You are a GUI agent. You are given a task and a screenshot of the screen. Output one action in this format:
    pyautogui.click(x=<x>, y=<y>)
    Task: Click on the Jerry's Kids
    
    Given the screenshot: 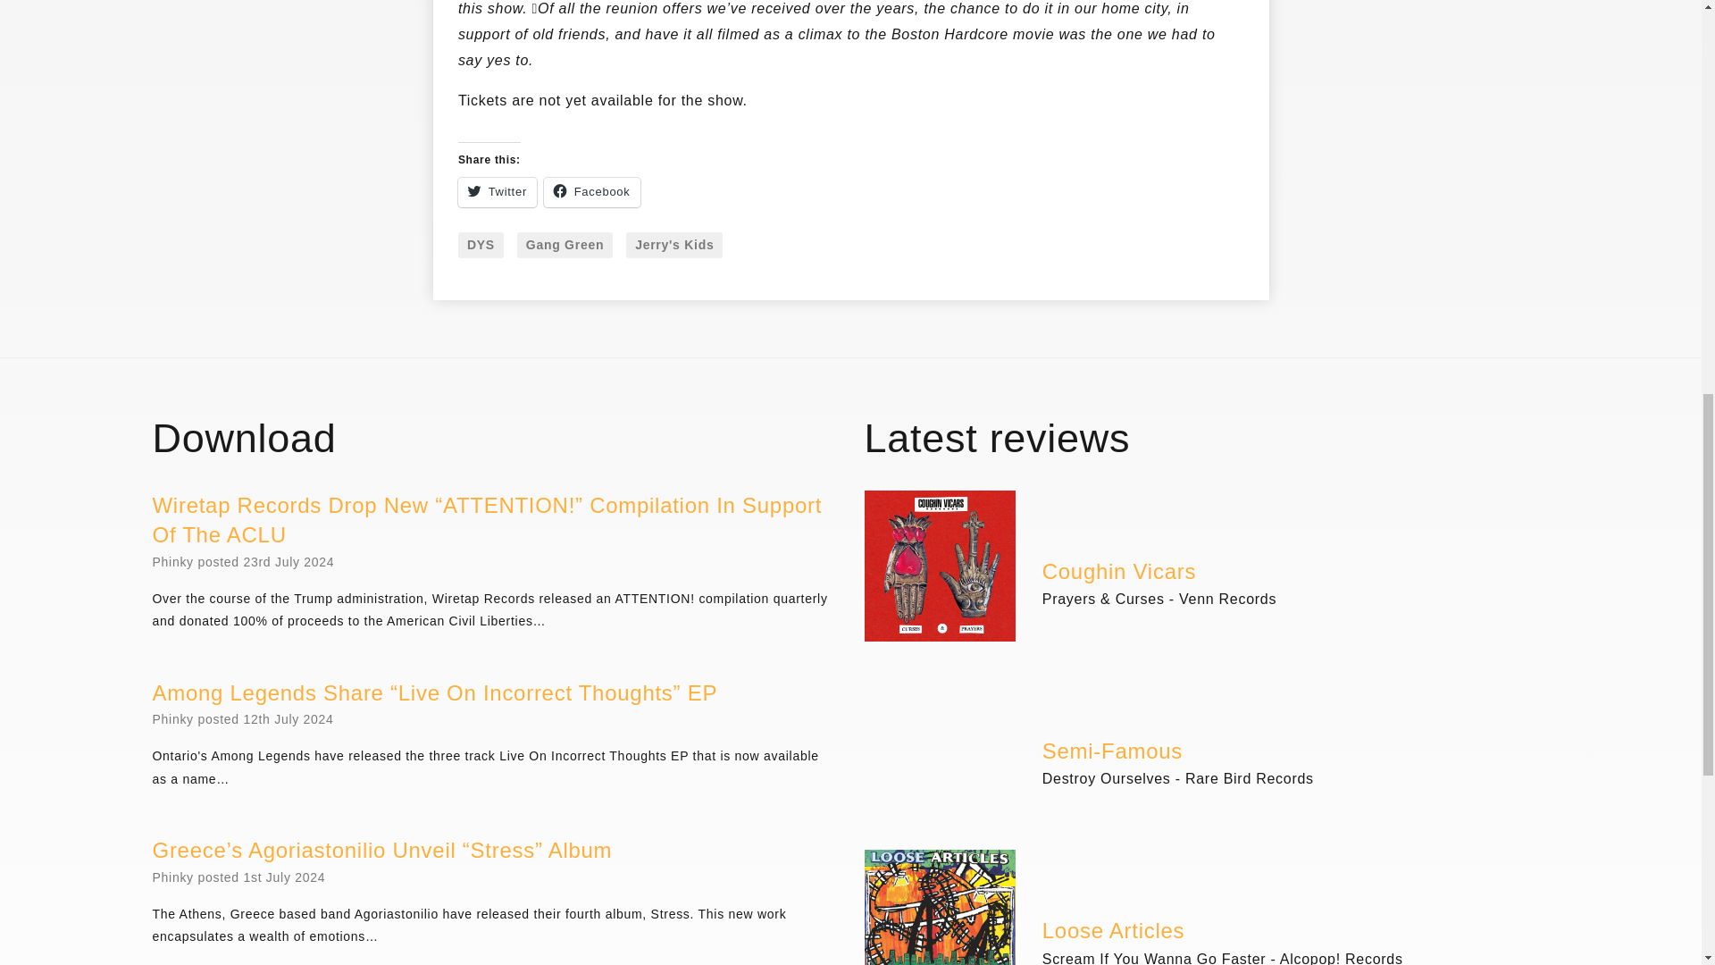 What is the action you would take?
    pyautogui.click(x=673, y=246)
    